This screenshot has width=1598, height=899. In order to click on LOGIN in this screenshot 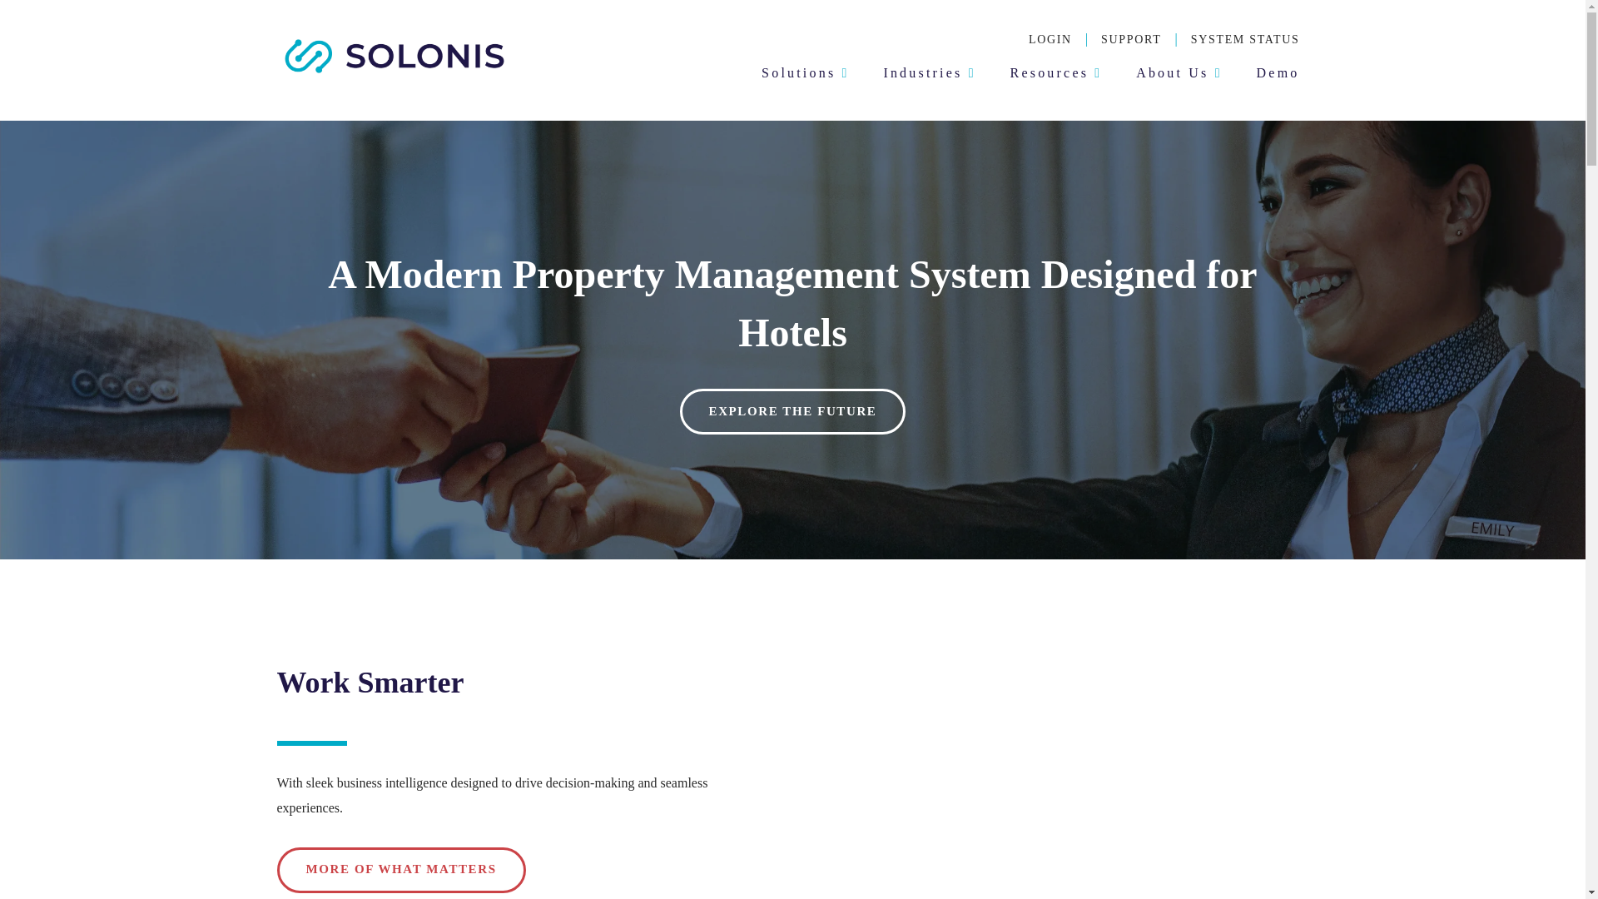, I will do `click(1050, 40)`.